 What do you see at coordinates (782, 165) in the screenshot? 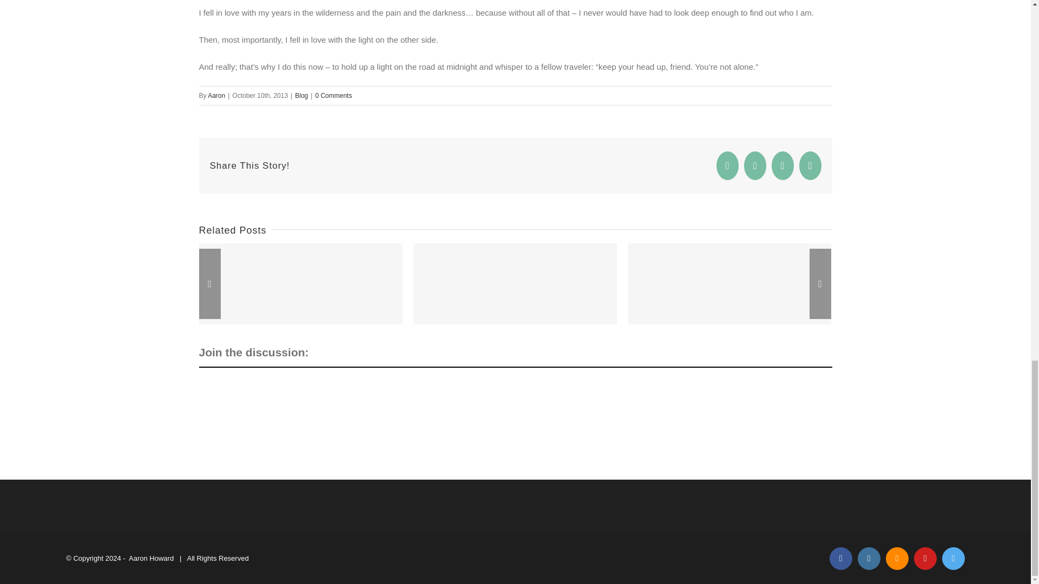
I see `Reddit` at bounding box center [782, 165].